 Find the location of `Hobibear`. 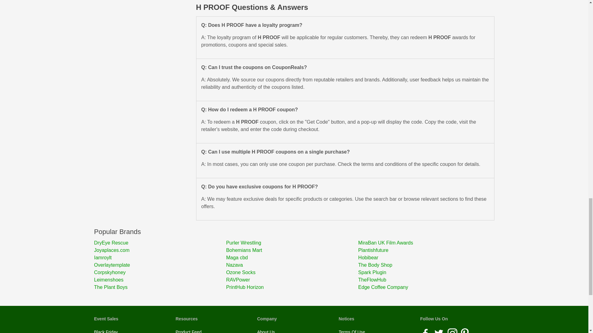

Hobibear is located at coordinates (424, 258).